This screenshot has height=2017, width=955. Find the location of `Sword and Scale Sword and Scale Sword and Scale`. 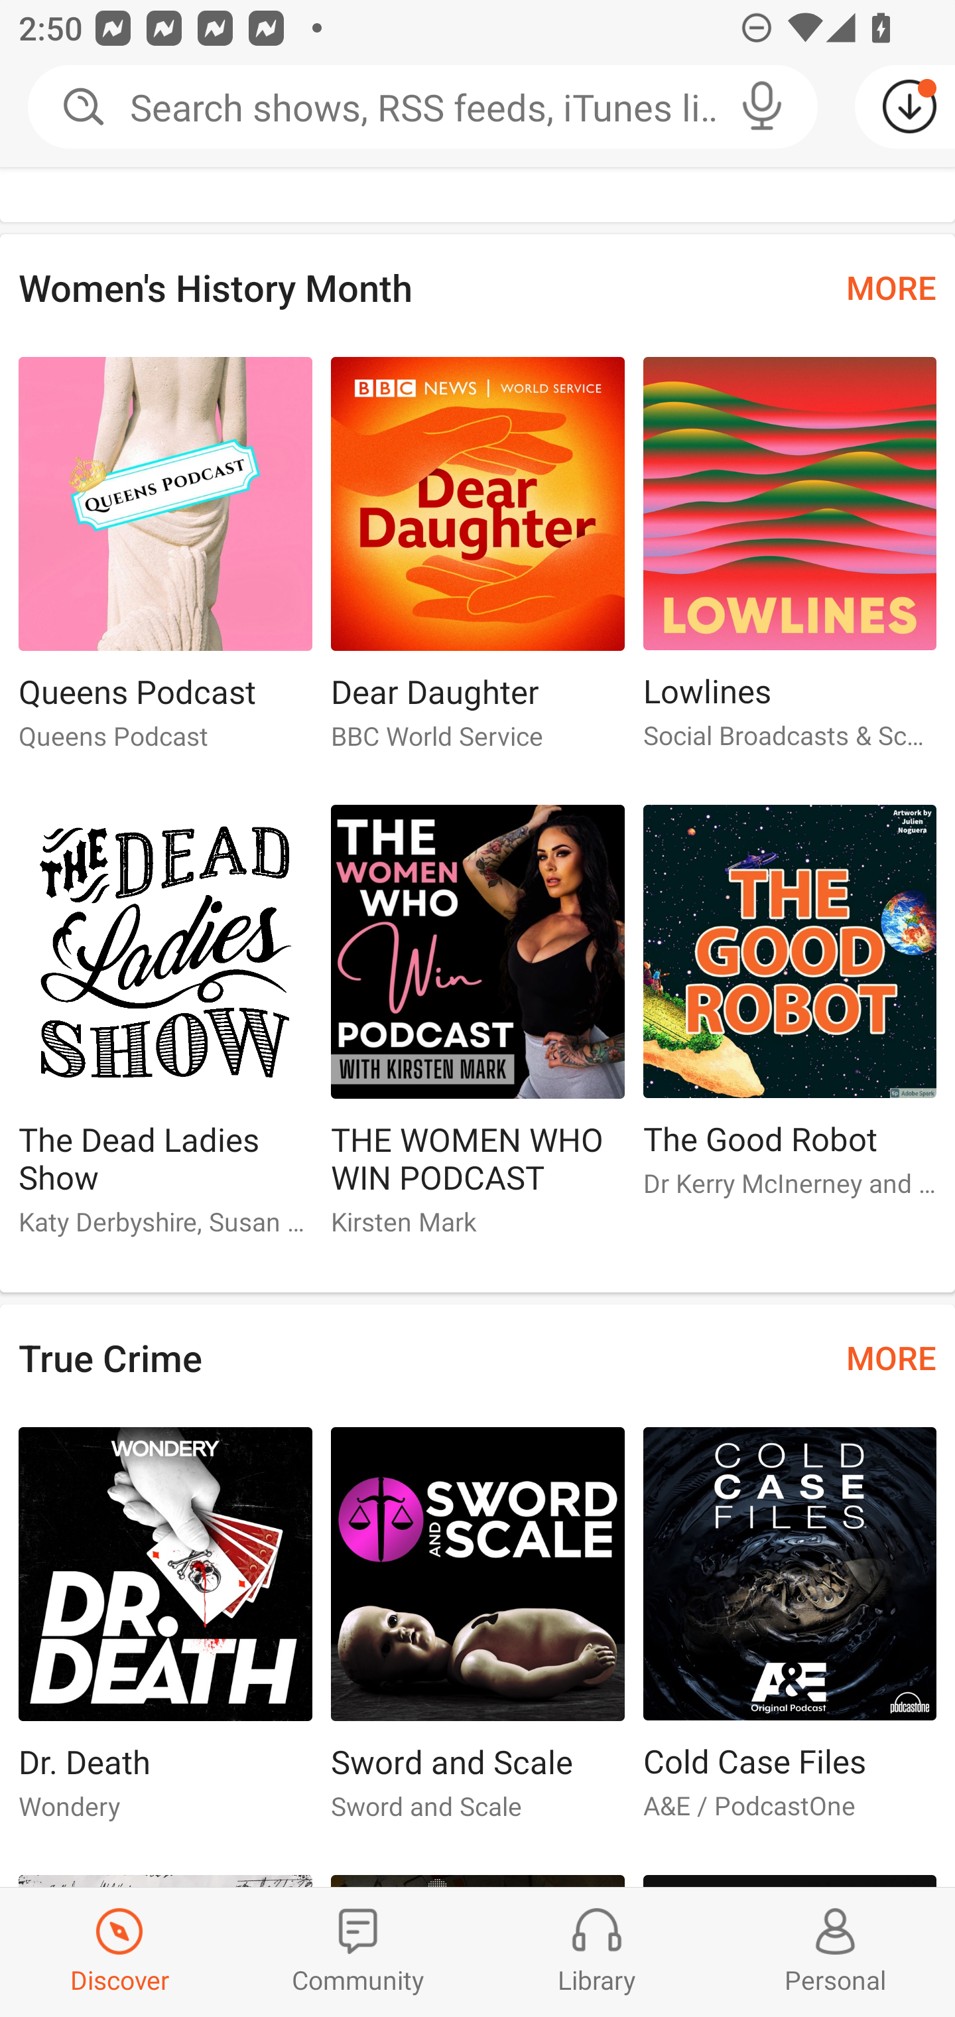

Sword and Scale Sword and Scale Sword and Scale is located at coordinates (477, 1635).